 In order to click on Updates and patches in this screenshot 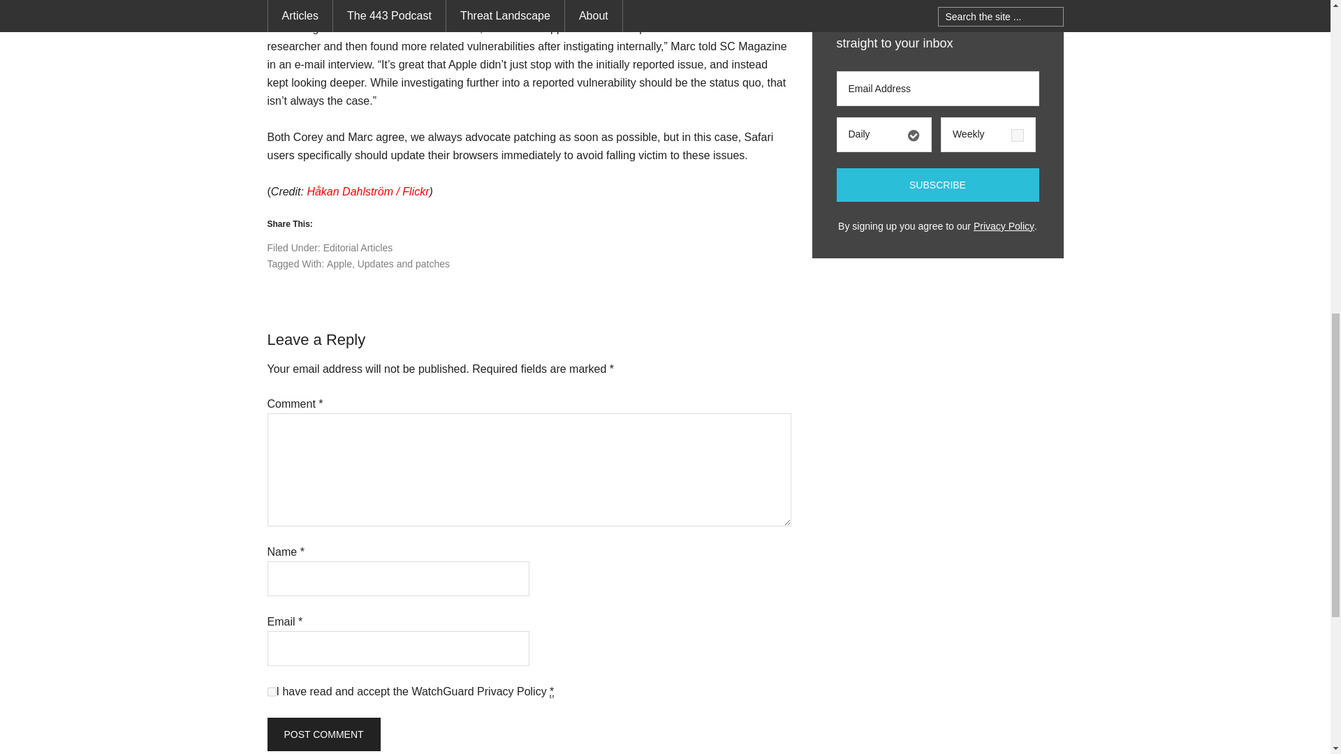, I will do `click(404, 264)`.